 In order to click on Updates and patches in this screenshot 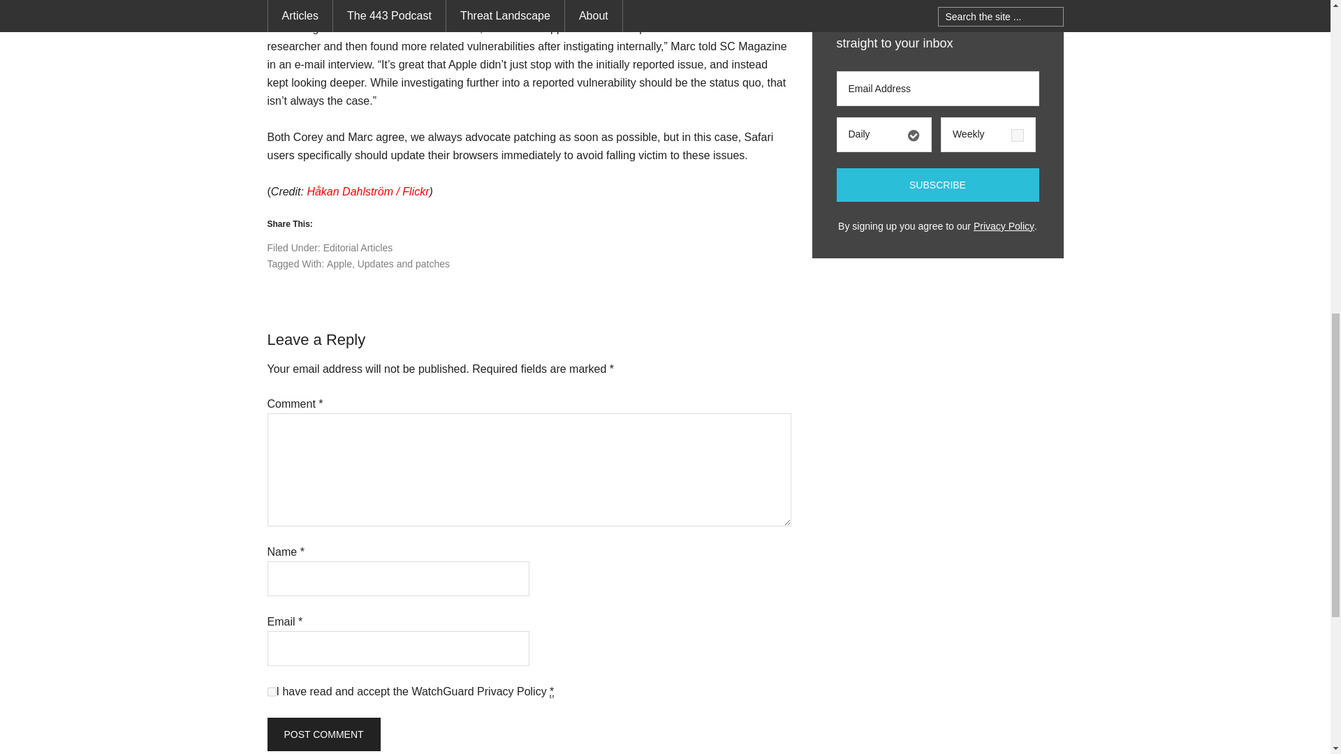, I will do `click(404, 264)`.